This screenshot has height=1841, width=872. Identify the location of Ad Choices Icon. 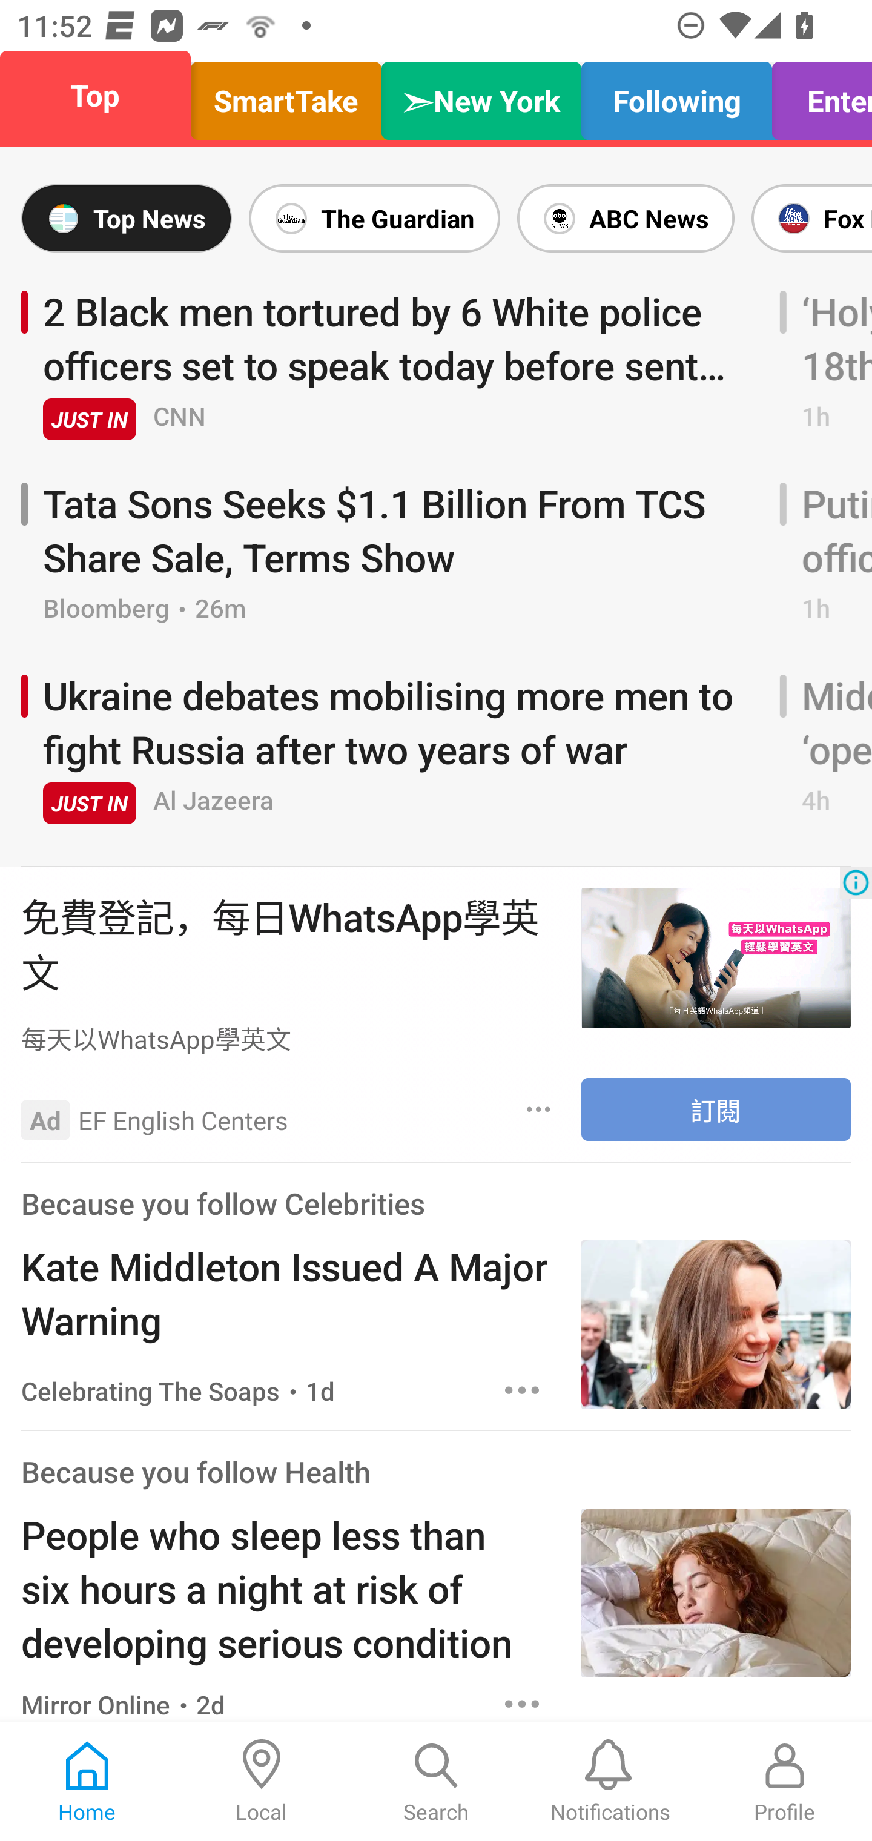
(856, 882).